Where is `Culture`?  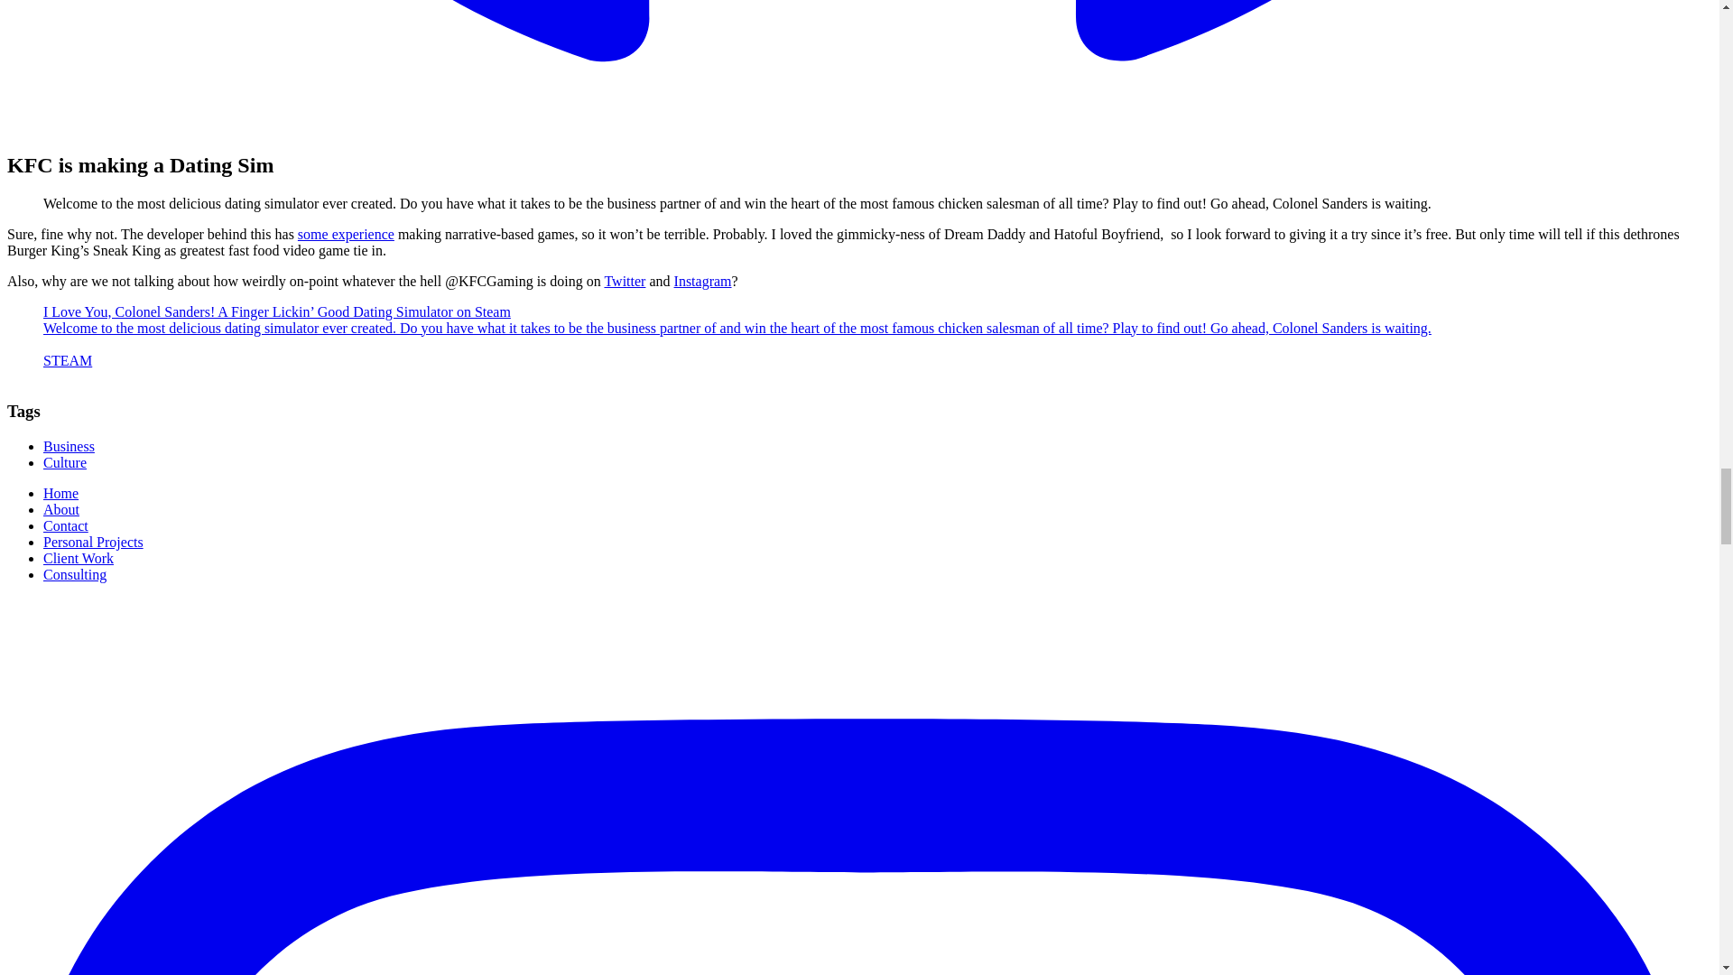
Culture is located at coordinates (65, 462).